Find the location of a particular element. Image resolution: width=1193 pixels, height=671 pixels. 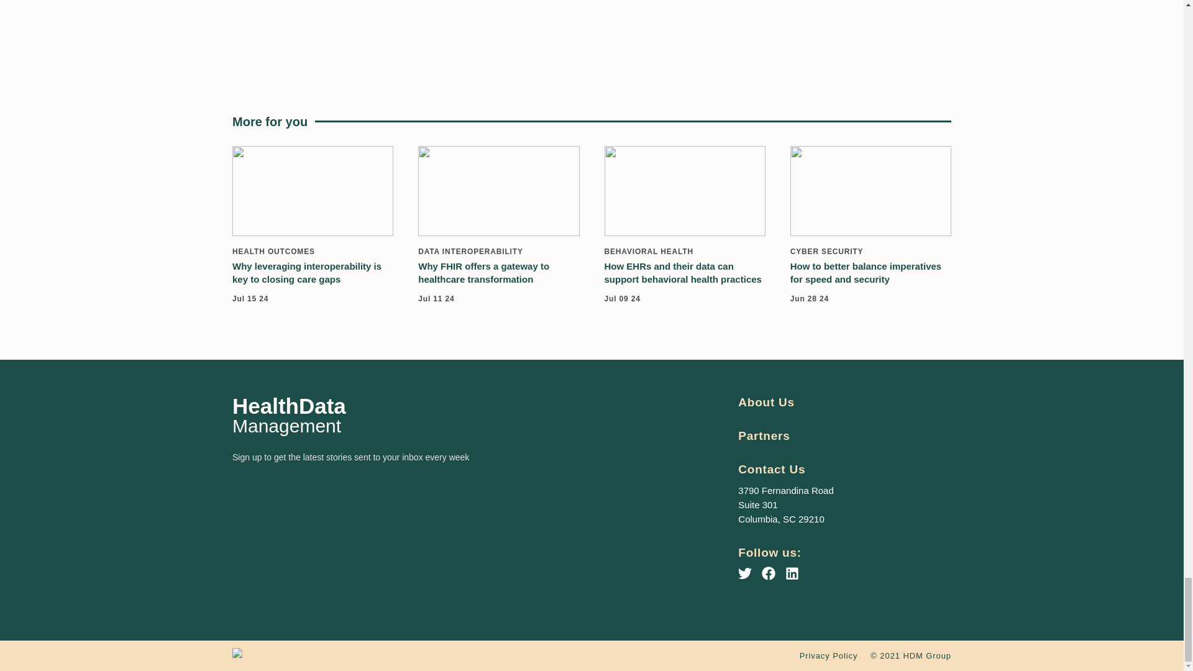

BEHAVIORAL HEALTH is located at coordinates (648, 251).